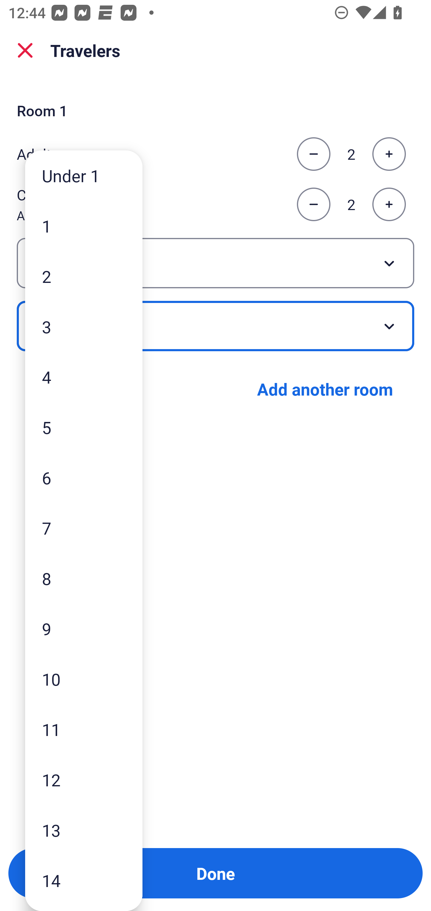 This screenshot has height=911, width=431. What do you see at coordinates (84, 478) in the screenshot?
I see `6` at bounding box center [84, 478].